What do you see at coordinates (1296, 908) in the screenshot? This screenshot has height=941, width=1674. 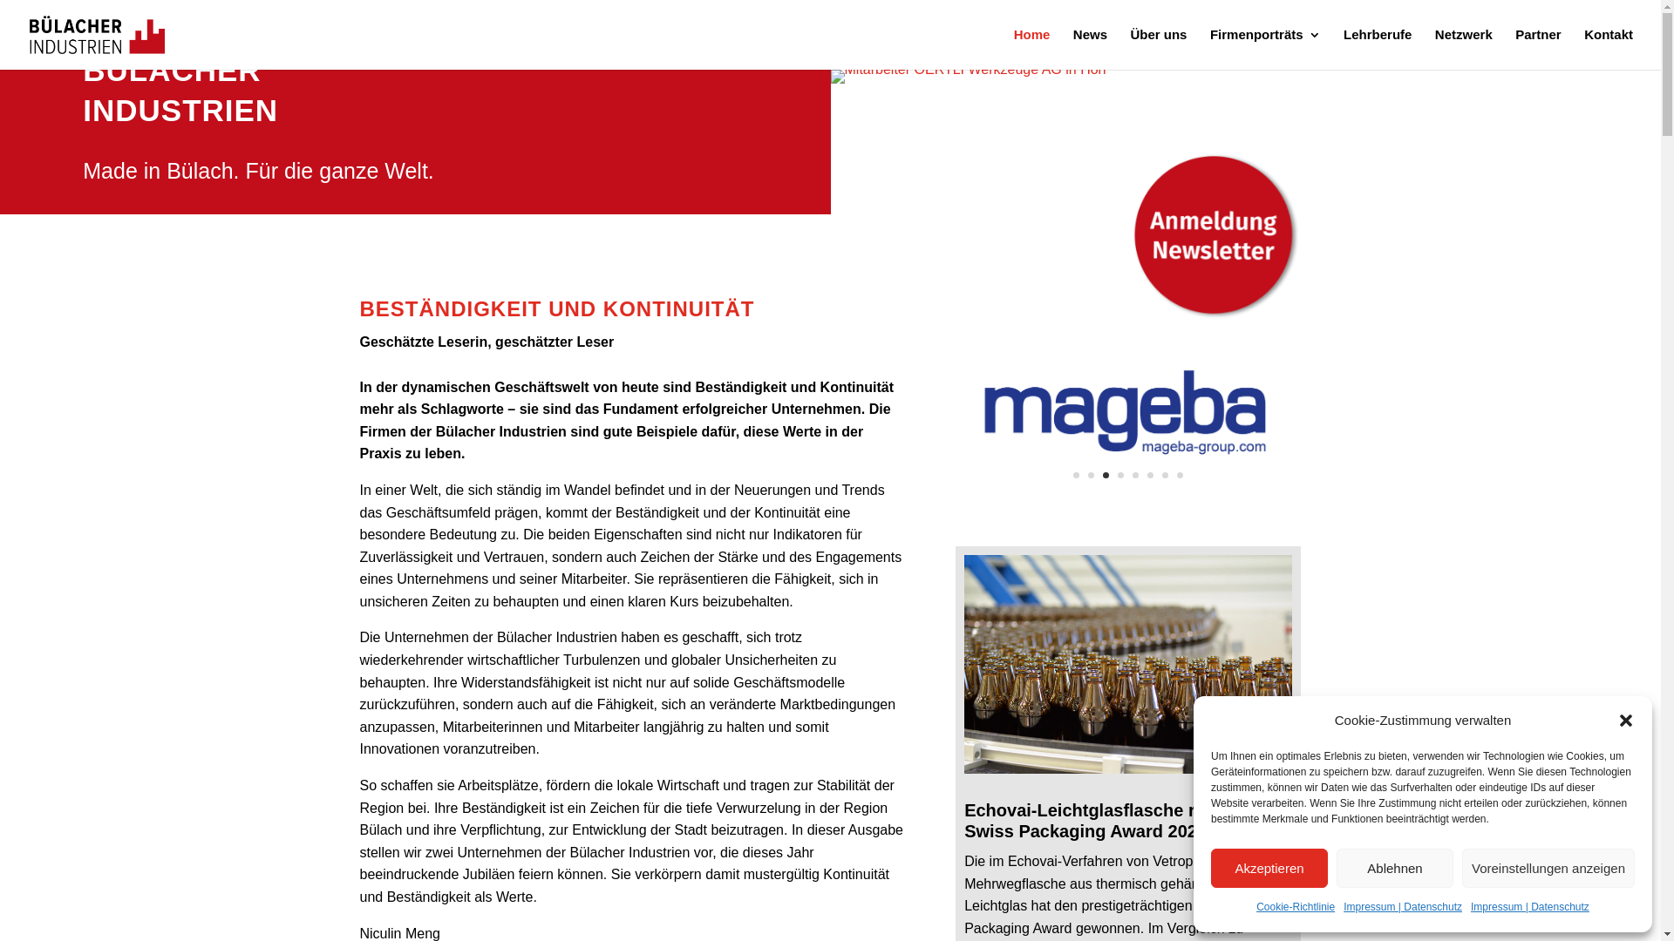 I see `Cookie-Richtlinie` at bounding box center [1296, 908].